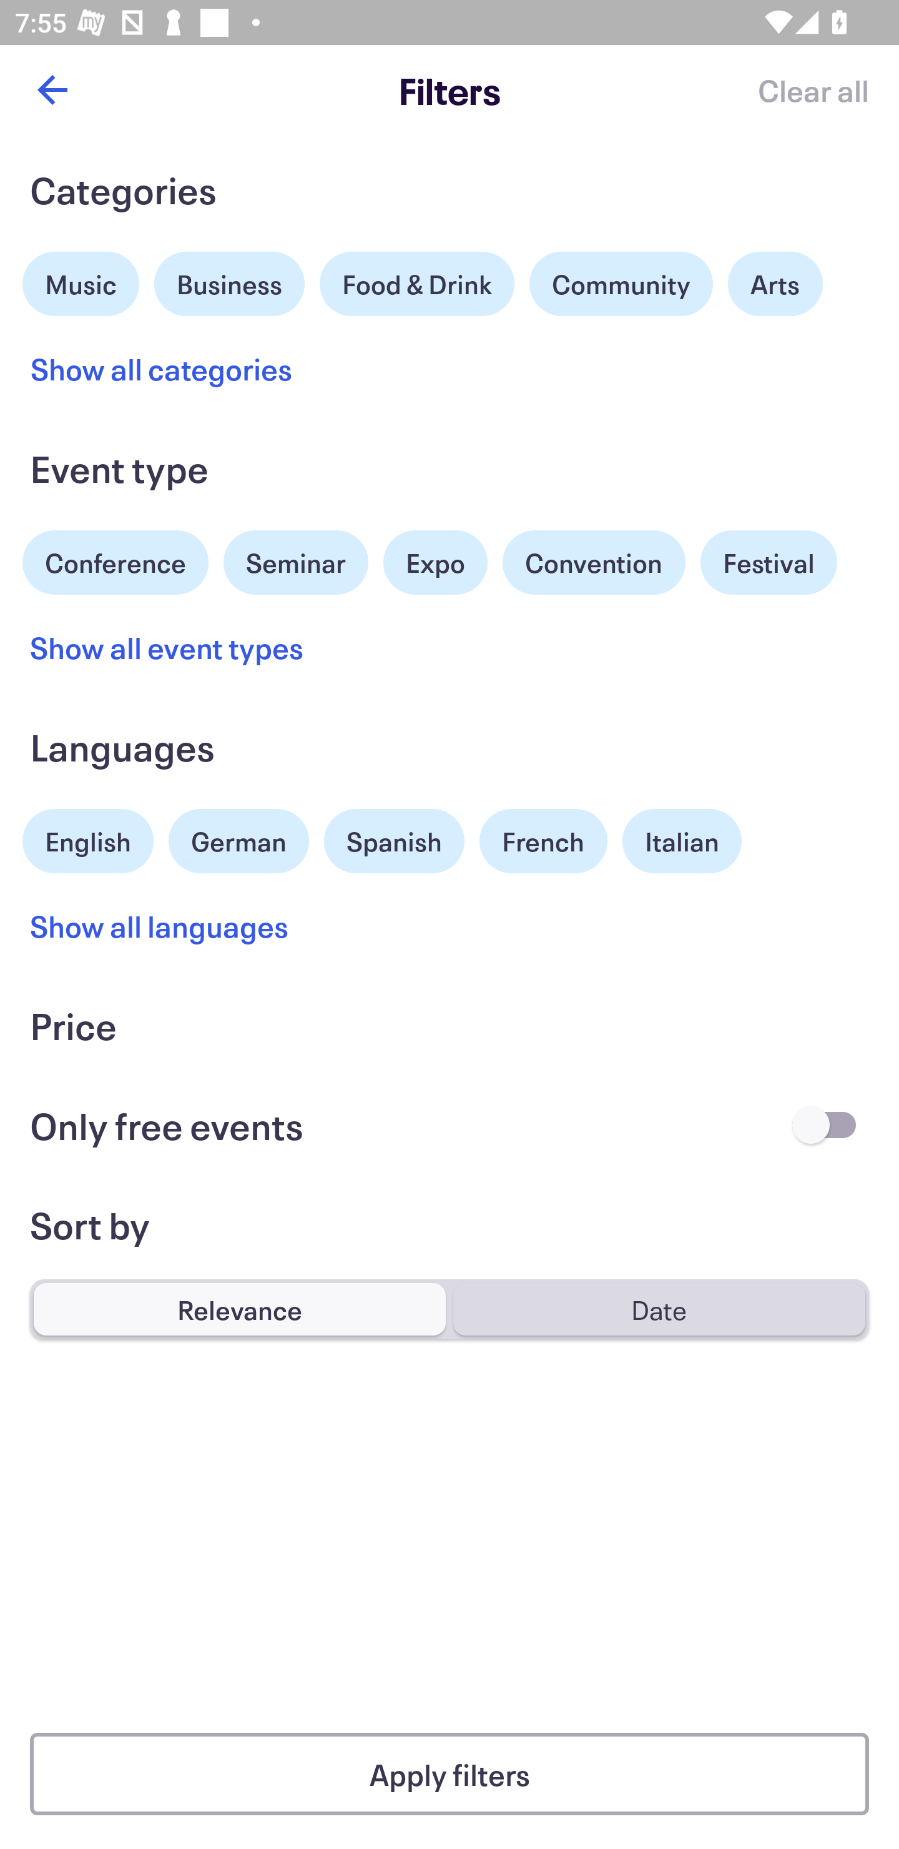 The height and width of the screenshot is (1849, 899). Describe the element at coordinates (394, 841) in the screenshot. I see `Spanish` at that location.